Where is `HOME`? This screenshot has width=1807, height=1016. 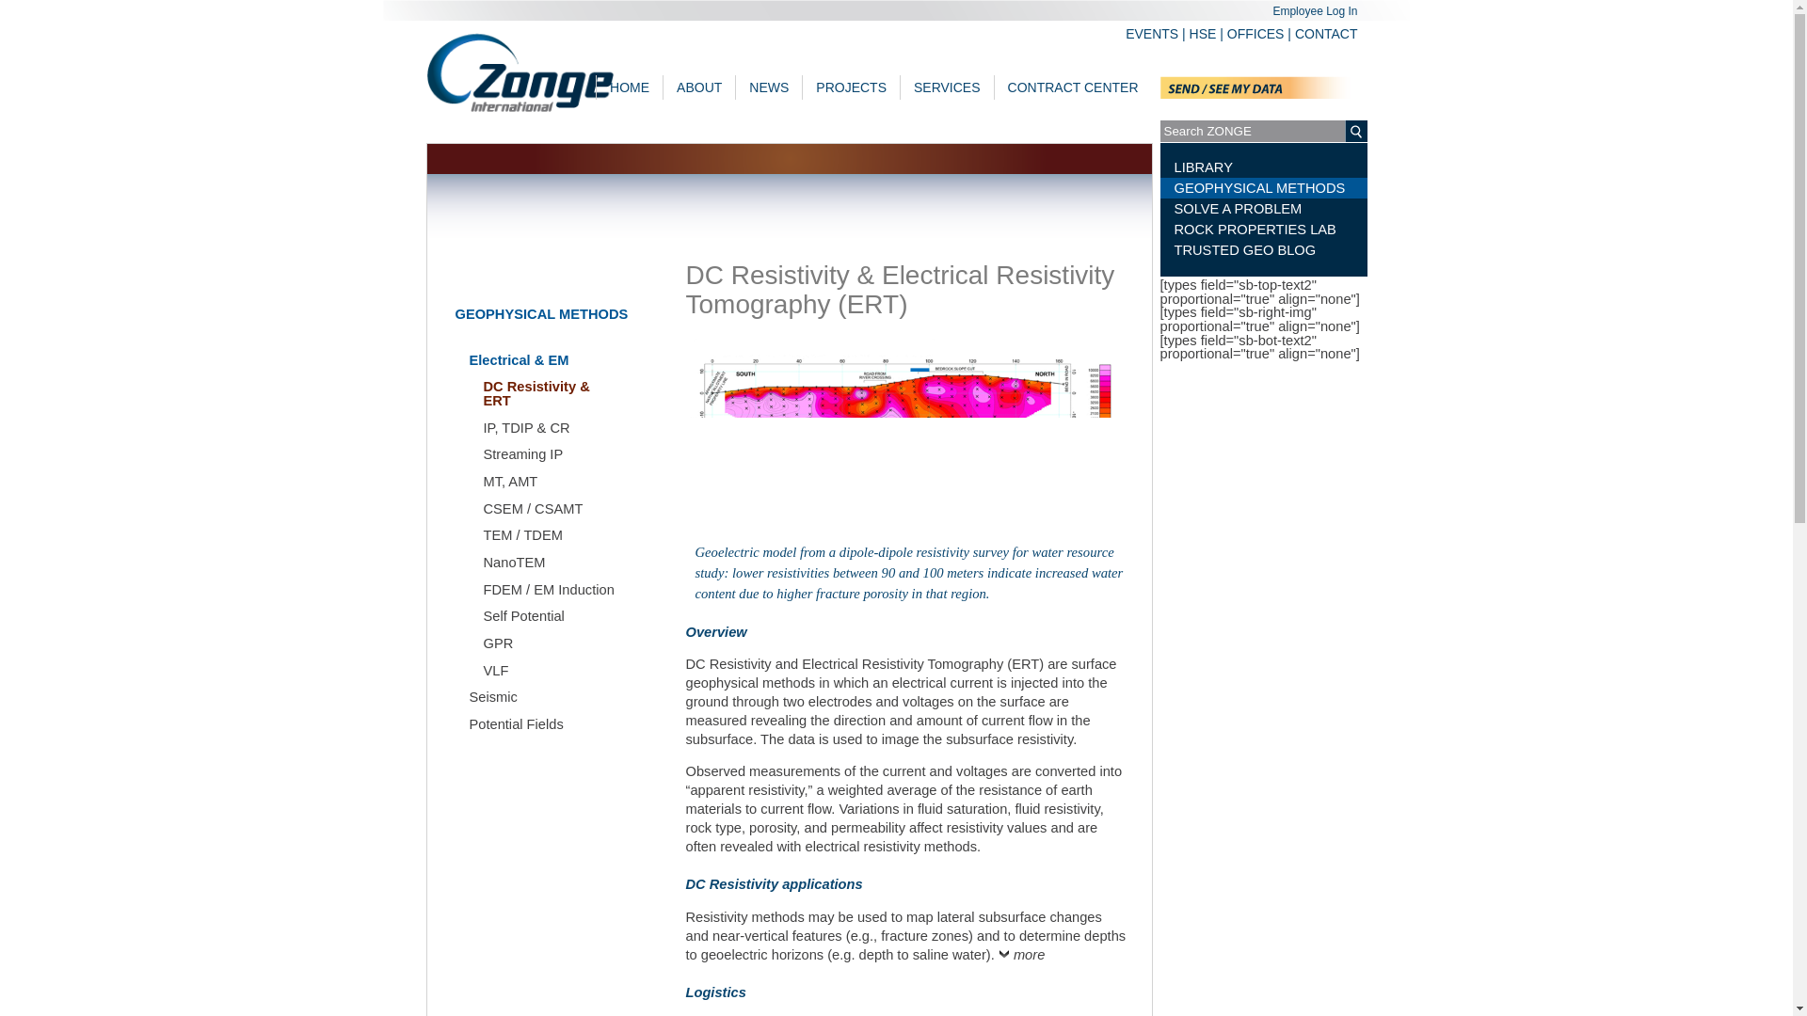 HOME is located at coordinates (629, 87).